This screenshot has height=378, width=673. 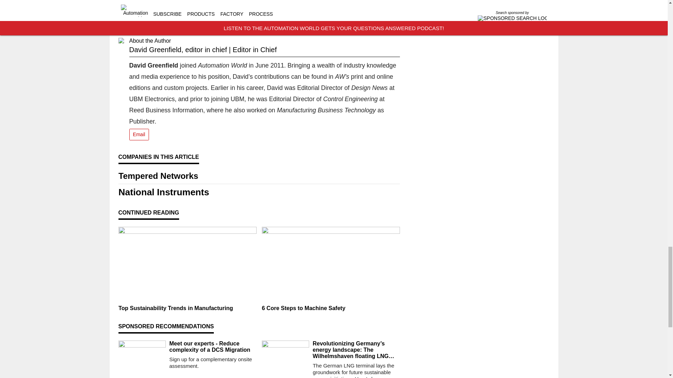 What do you see at coordinates (259, 176) in the screenshot?
I see `Tempered Networks` at bounding box center [259, 176].